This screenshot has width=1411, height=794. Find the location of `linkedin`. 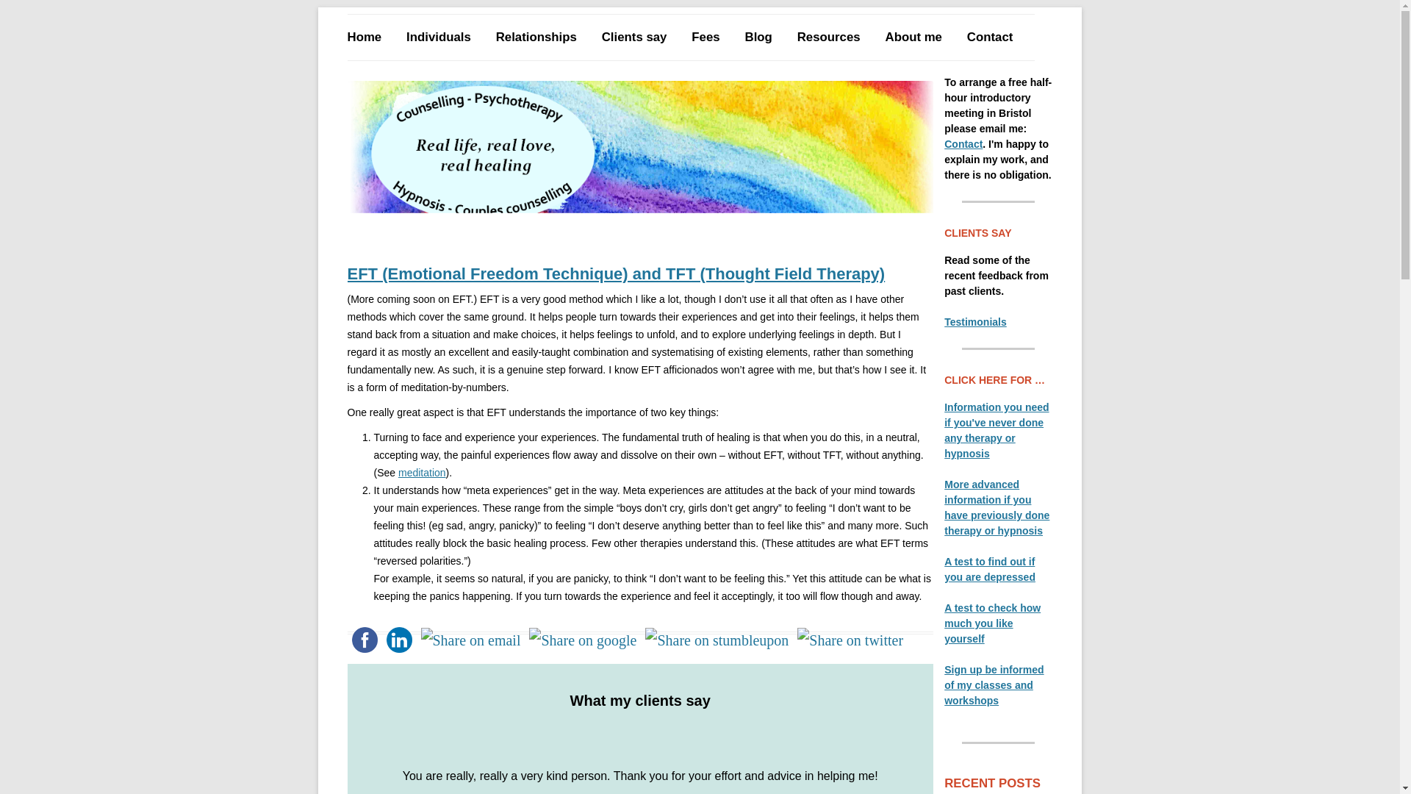

linkedin is located at coordinates (399, 640).